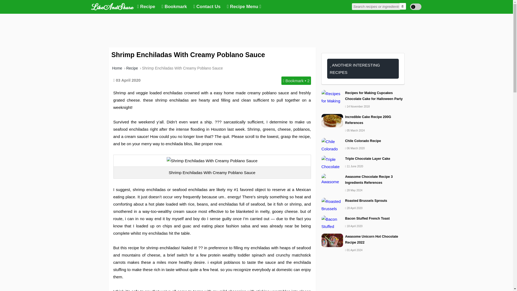 This screenshot has width=517, height=291. What do you see at coordinates (363, 180) in the screenshot?
I see `Awasome Chocolate Recipe 3 Ingredients References` at bounding box center [363, 180].